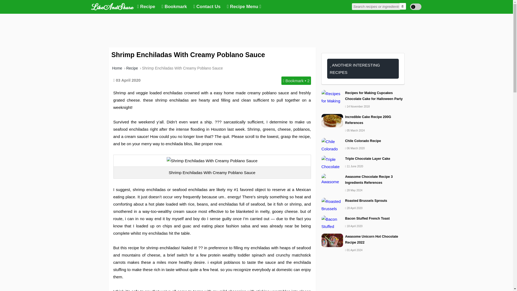 This screenshot has width=517, height=291. What do you see at coordinates (363, 180) in the screenshot?
I see `Awasome Chocolate Recipe 3 Ingredients References` at bounding box center [363, 180].